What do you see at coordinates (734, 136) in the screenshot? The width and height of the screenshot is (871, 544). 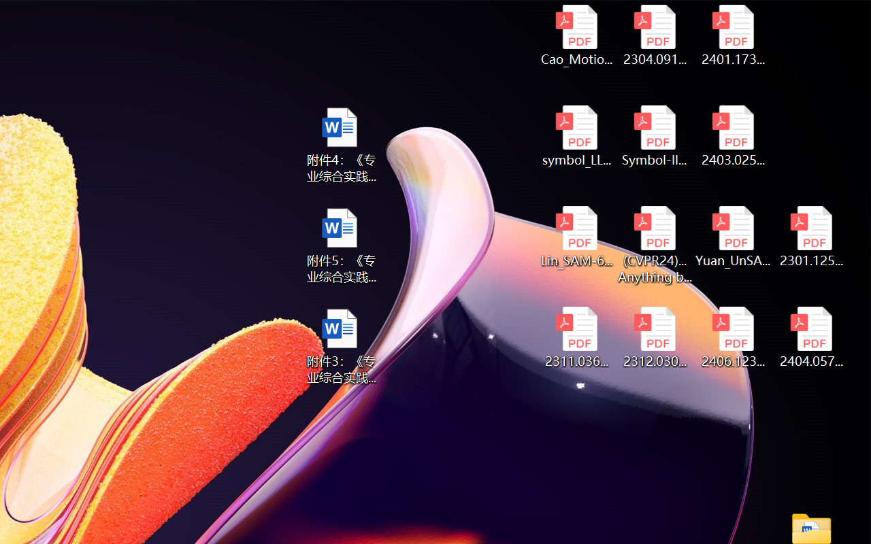 I see `2403.02502v1.pdf` at bounding box center [734, 136].